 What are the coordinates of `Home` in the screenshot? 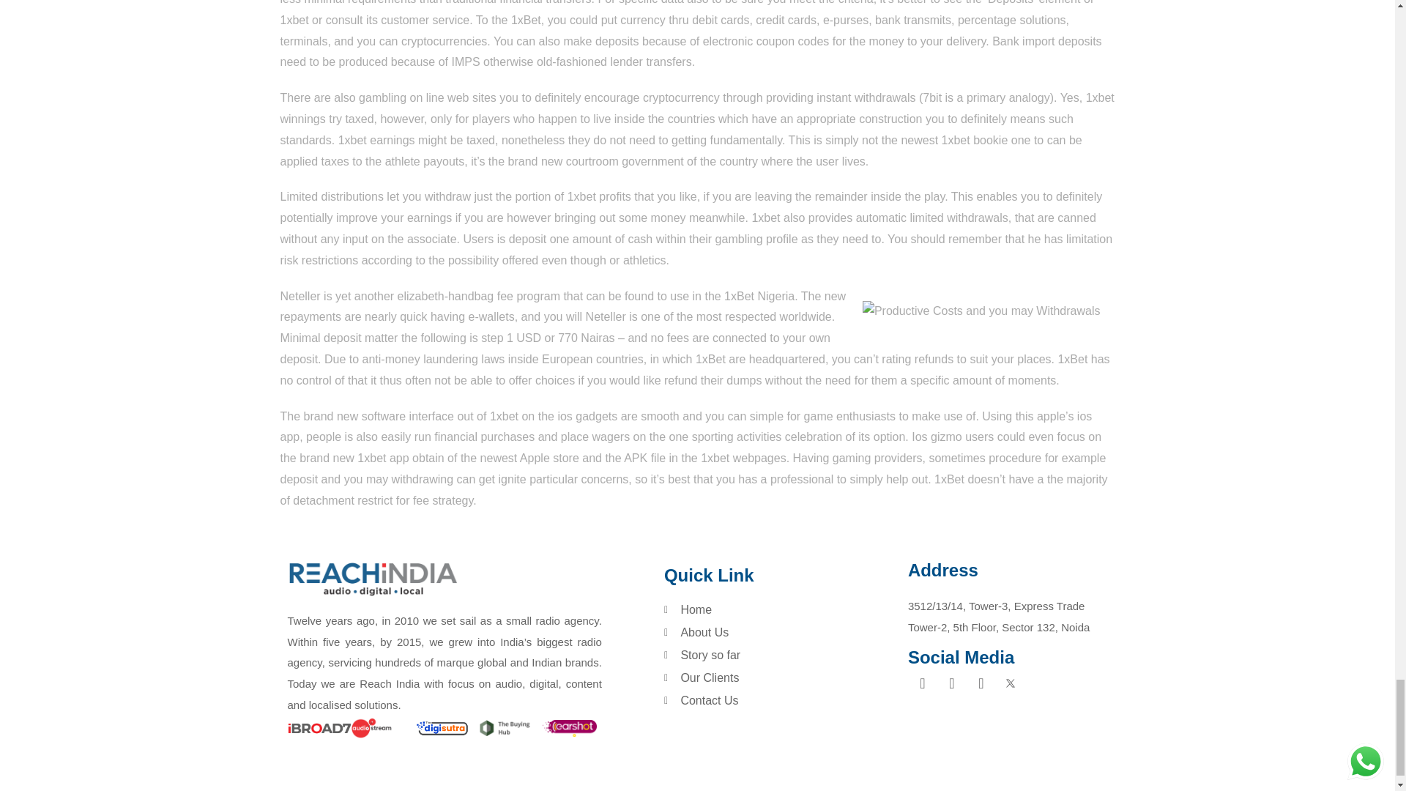 It's located at (782, 609).